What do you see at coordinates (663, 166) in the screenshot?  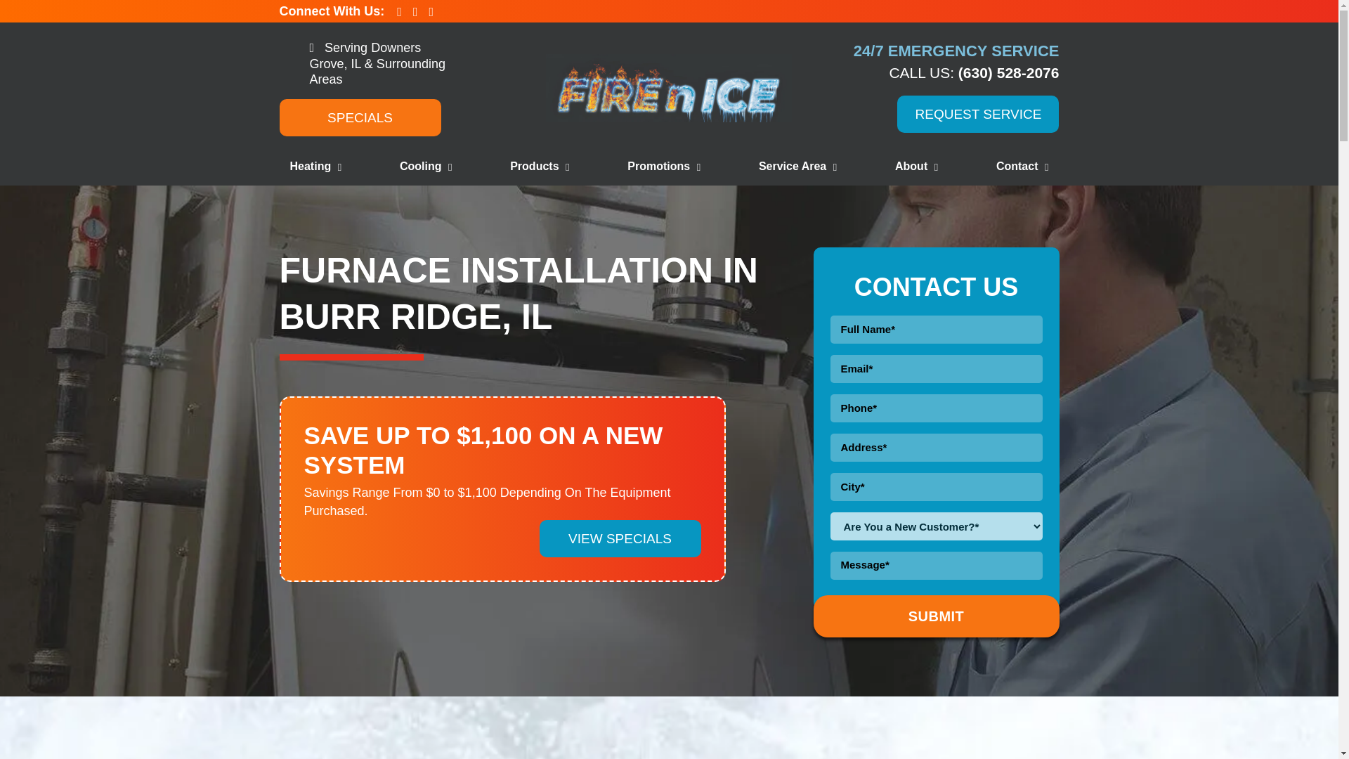 I see `Promotions` at bounding box center [663, 166].